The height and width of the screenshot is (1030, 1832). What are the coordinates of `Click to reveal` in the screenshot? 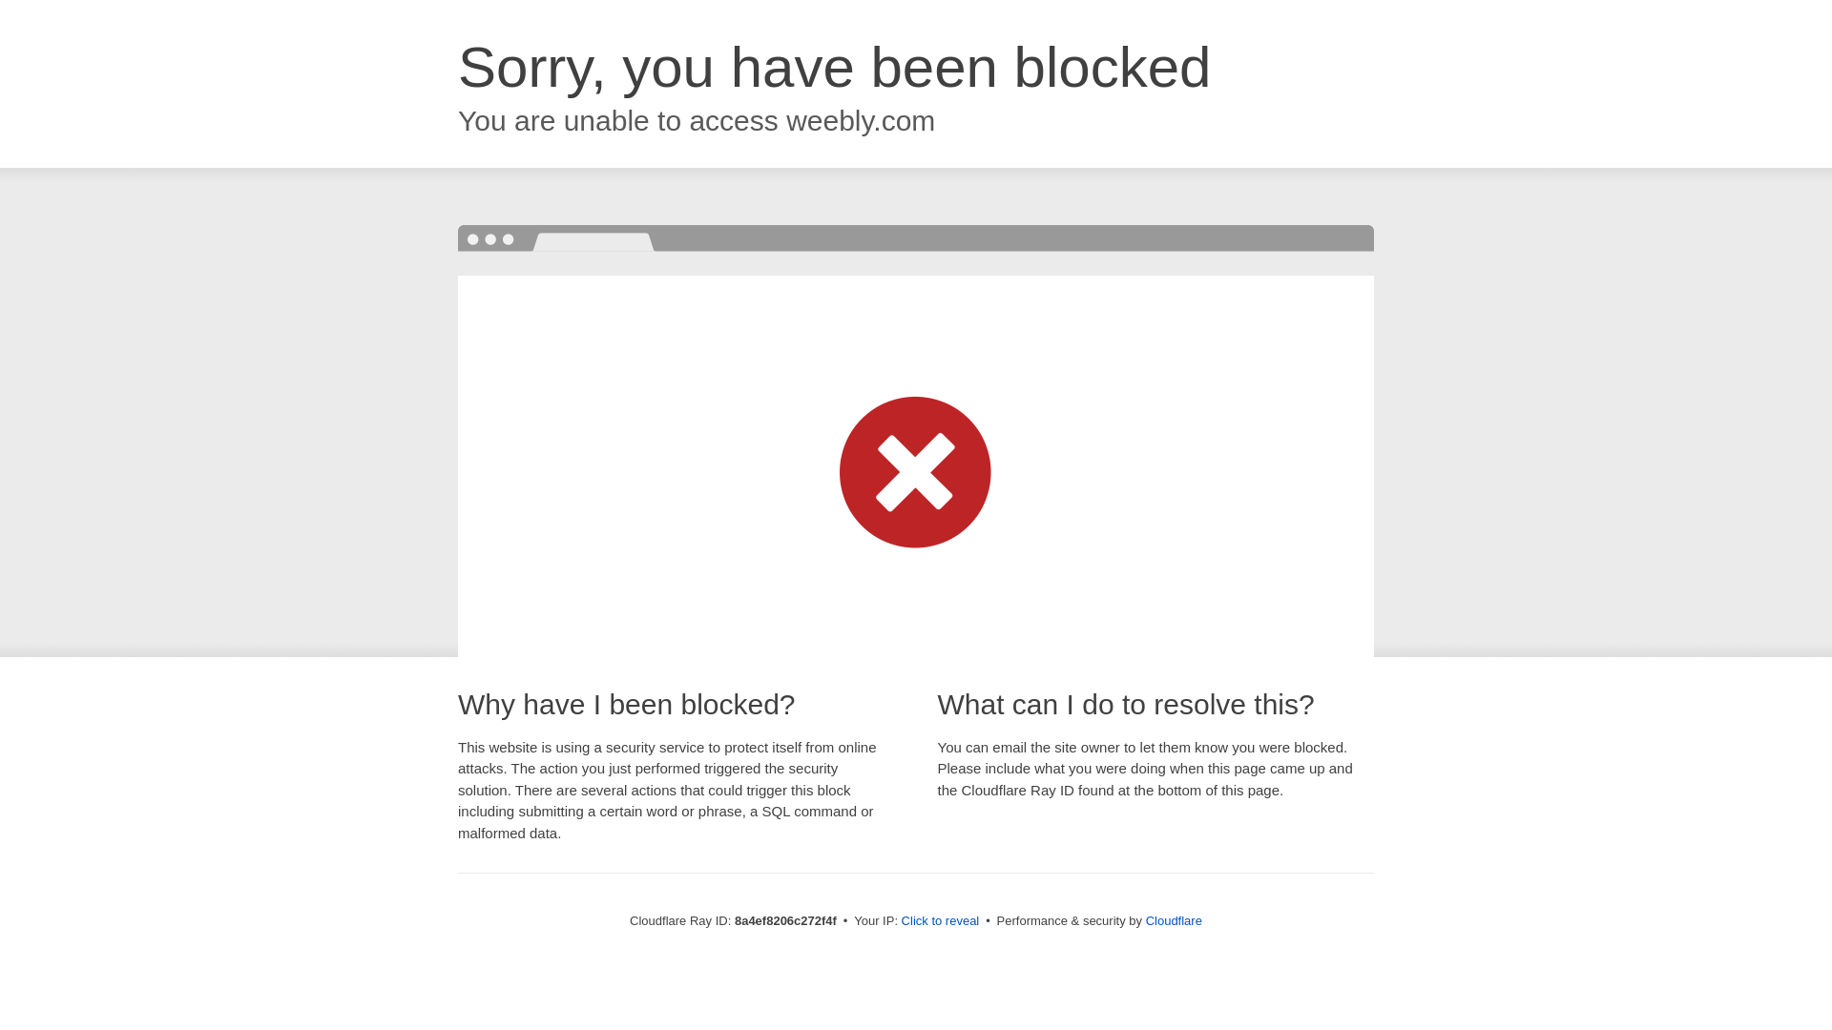 It's located at (941, 921).